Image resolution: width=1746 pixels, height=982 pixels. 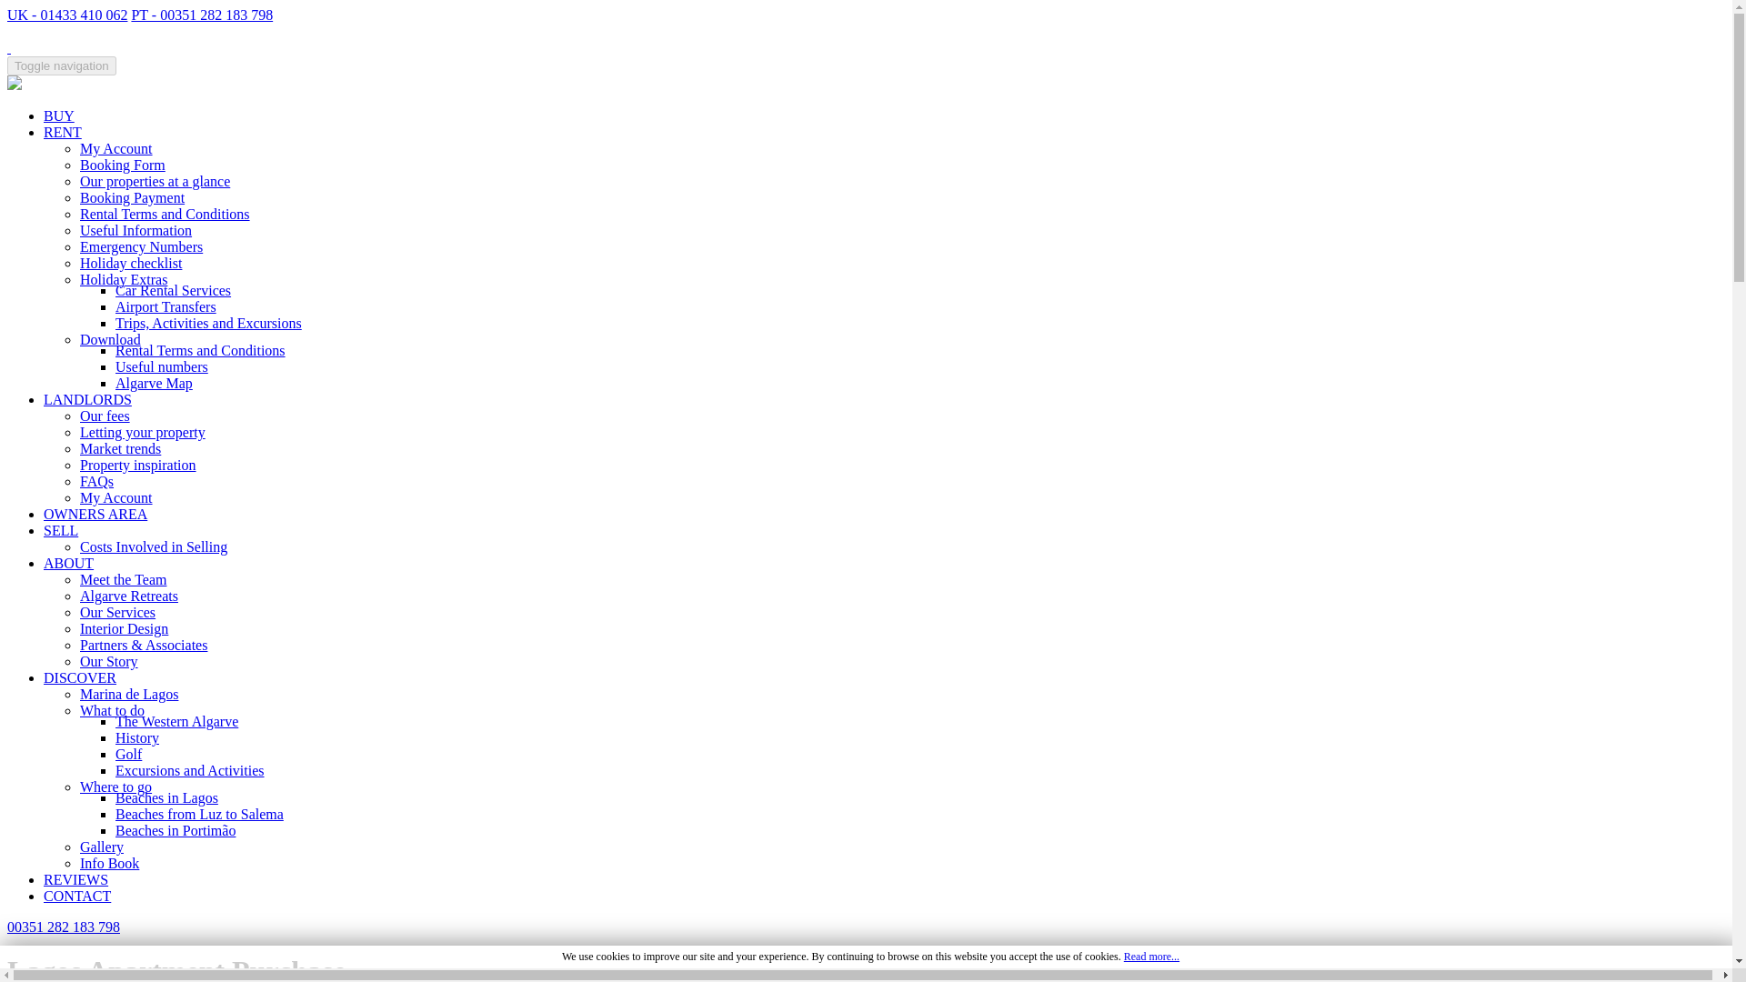 What do you see at coordinates (59, 115) in the screenshot?
I see `BUY` at bounding box center [59, 115].